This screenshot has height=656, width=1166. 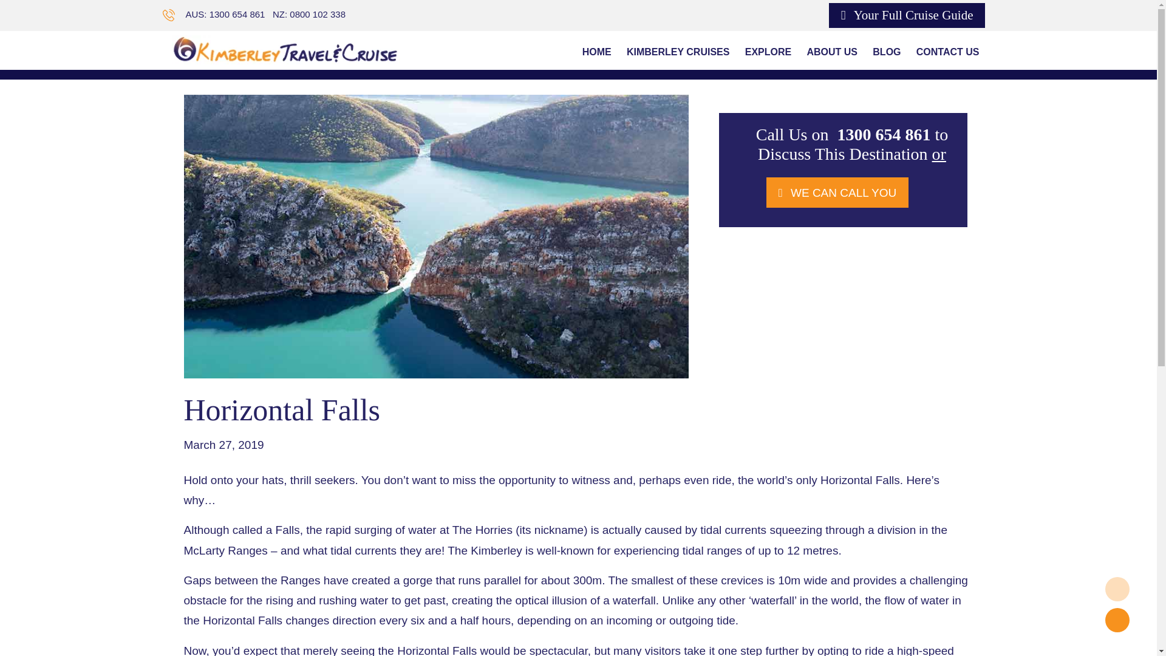 What do you see at coordinates (947, 52) in the screenshot?
I see `CONTACT US` at bounding box center [947, 52].